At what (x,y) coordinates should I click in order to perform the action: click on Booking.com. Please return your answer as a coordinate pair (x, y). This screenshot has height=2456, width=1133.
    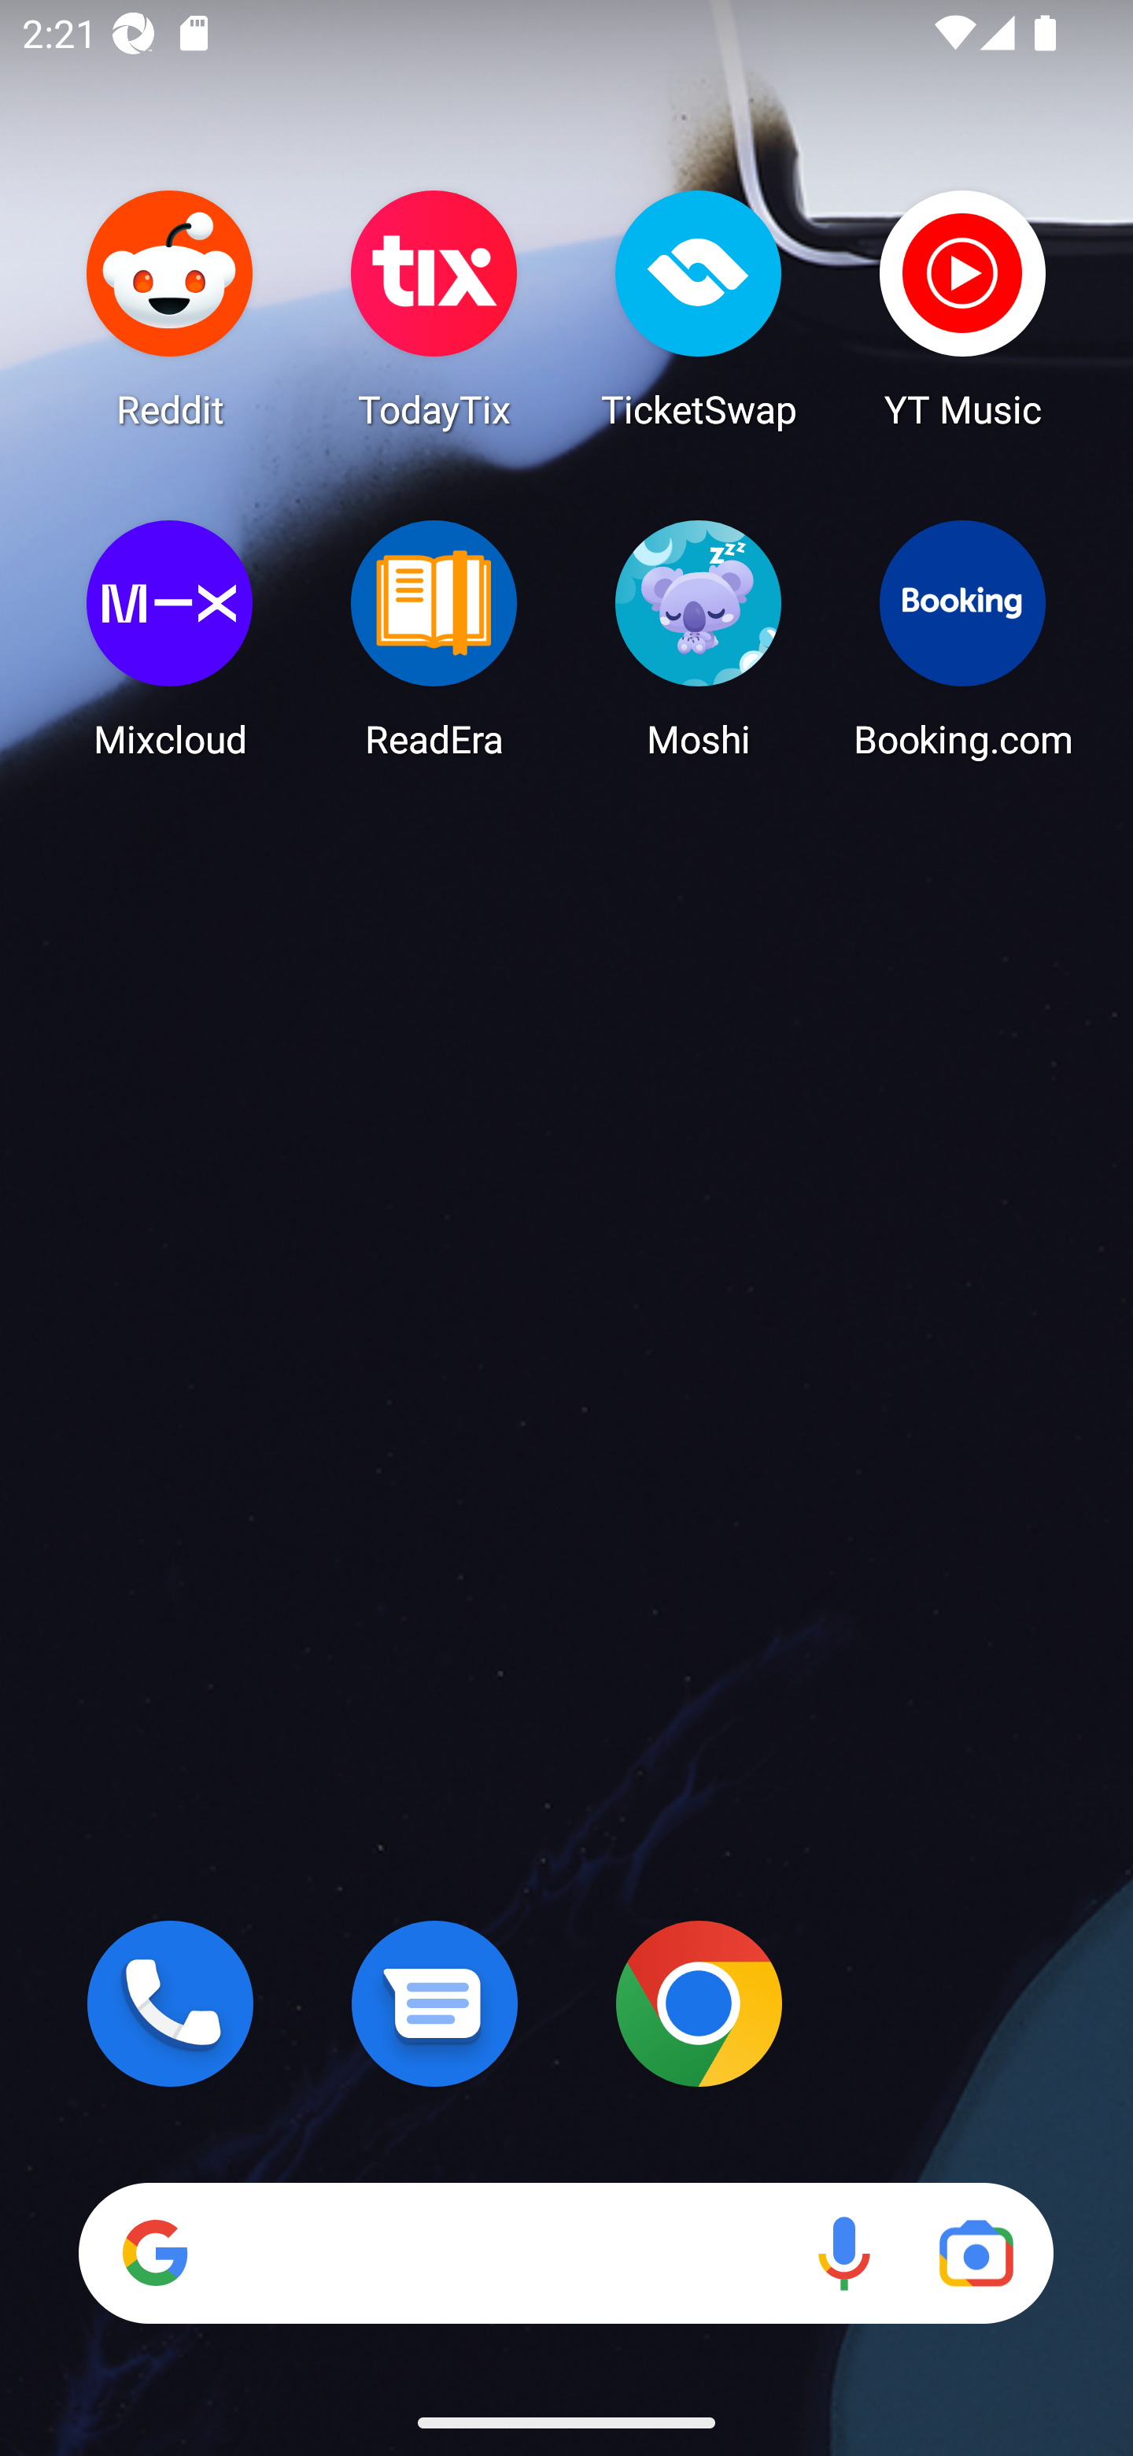
    Looking at the image, I should click on (963, 638).